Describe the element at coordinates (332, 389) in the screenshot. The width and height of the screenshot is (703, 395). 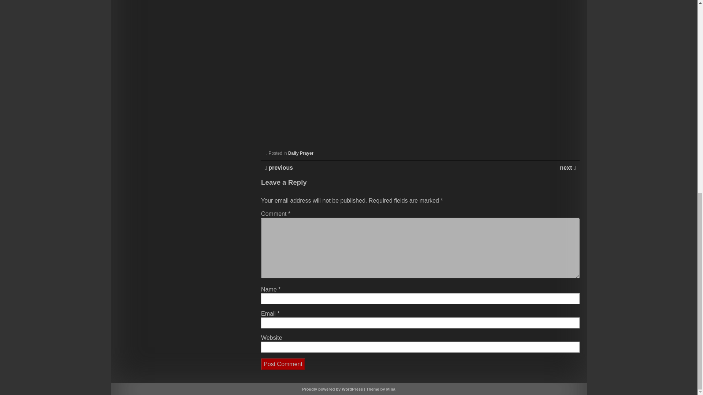
I see `Proudly powered by WordPress` at that location.